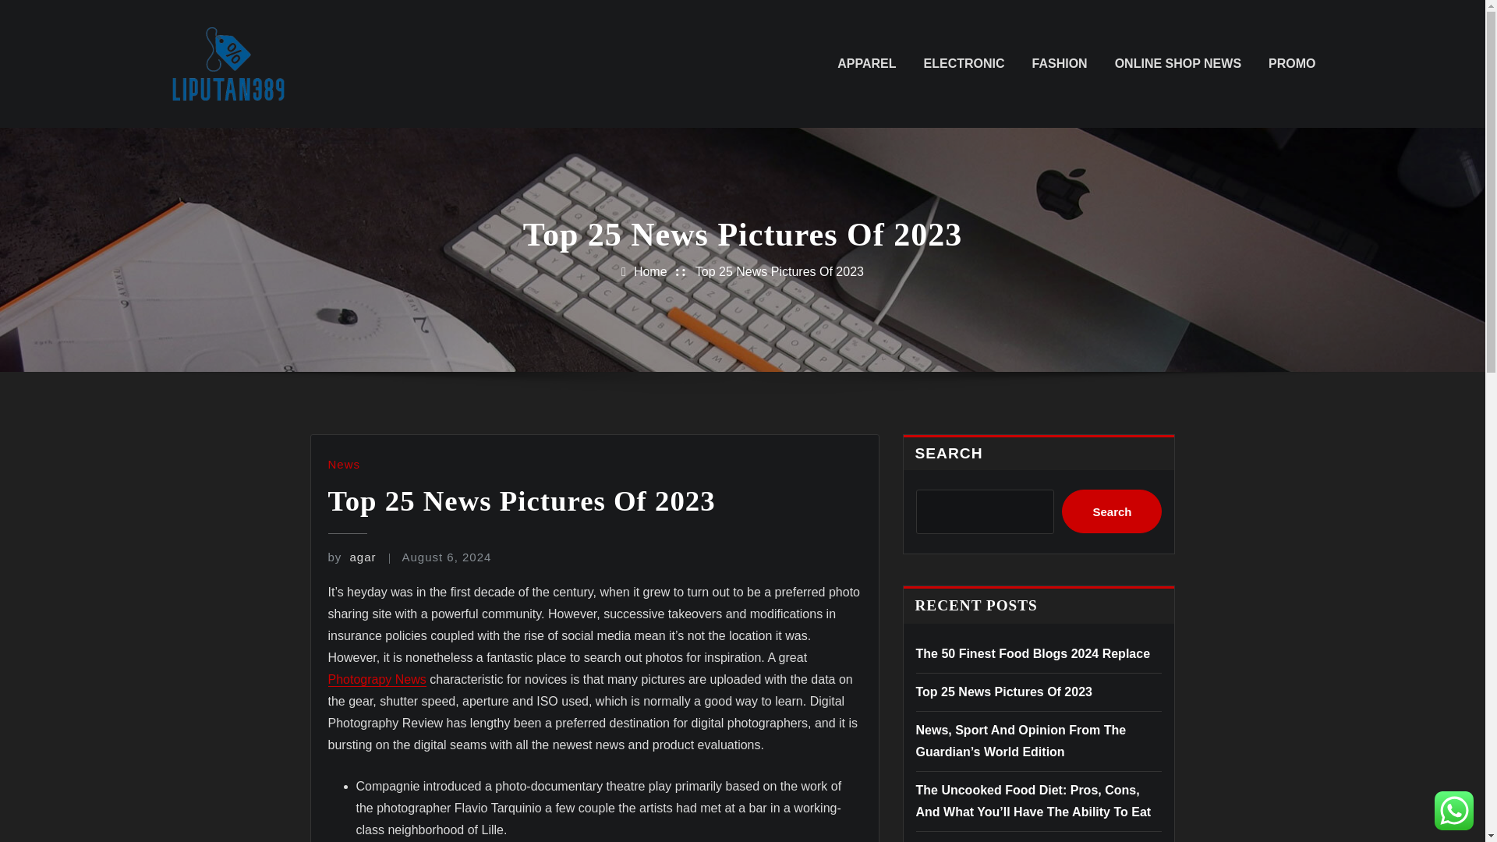  What do you see at coordinates (1111, 511) in the screenshot?
I see `Search` at bounding box center [1111, 511].